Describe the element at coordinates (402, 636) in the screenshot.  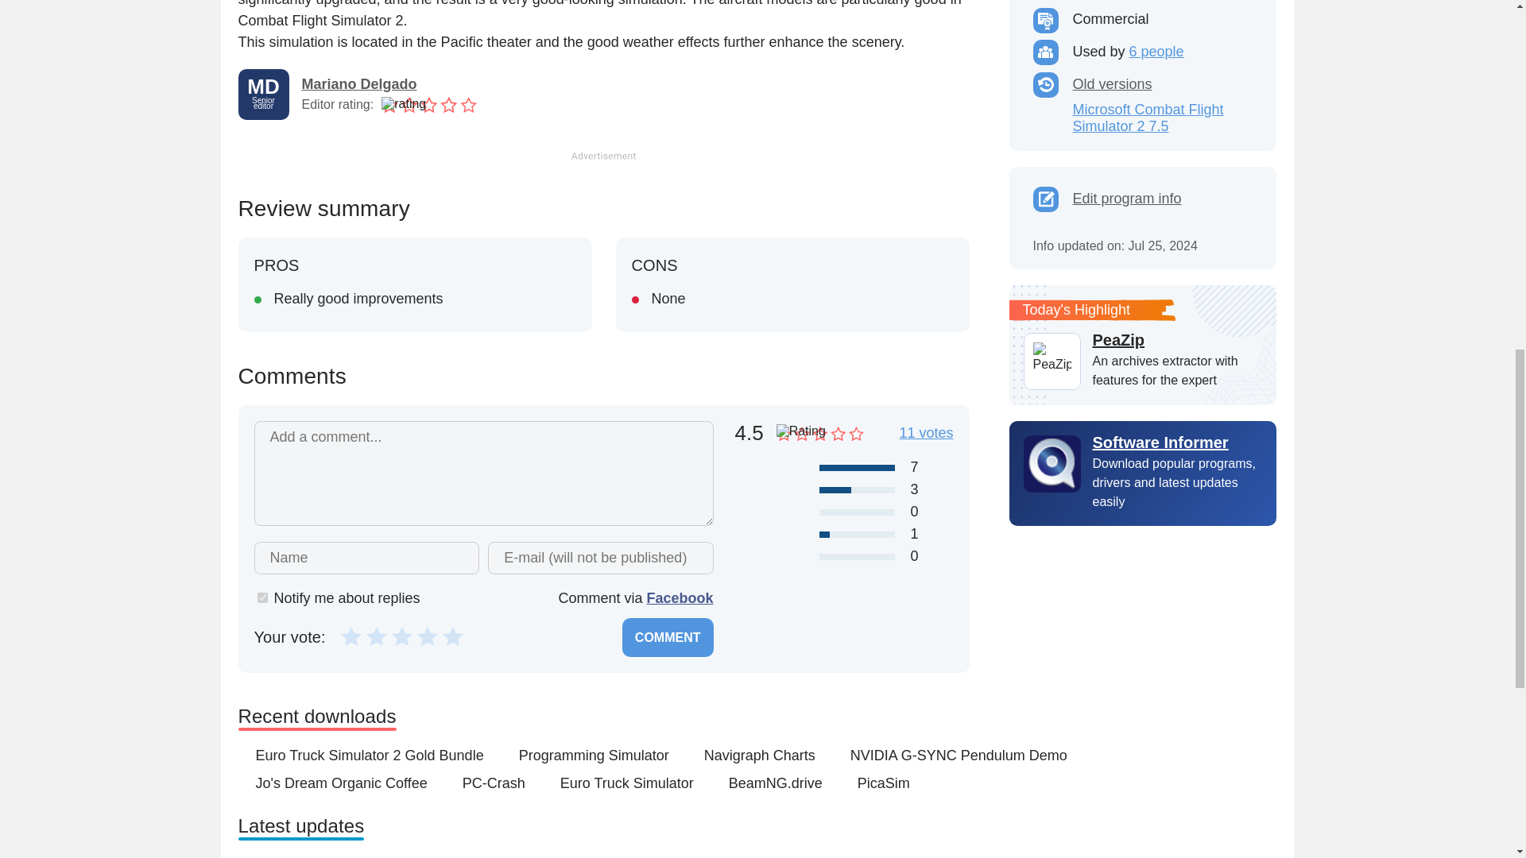
I see `3` at that location.